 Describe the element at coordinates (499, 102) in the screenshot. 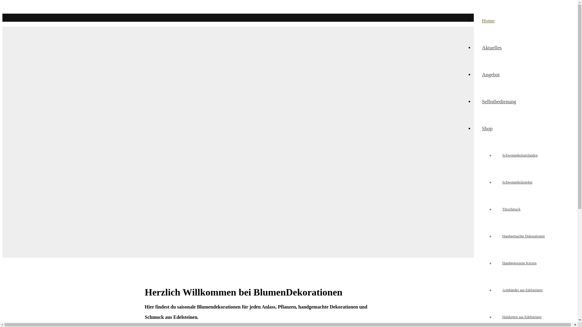

I see `Selbstbedienung` at that location.